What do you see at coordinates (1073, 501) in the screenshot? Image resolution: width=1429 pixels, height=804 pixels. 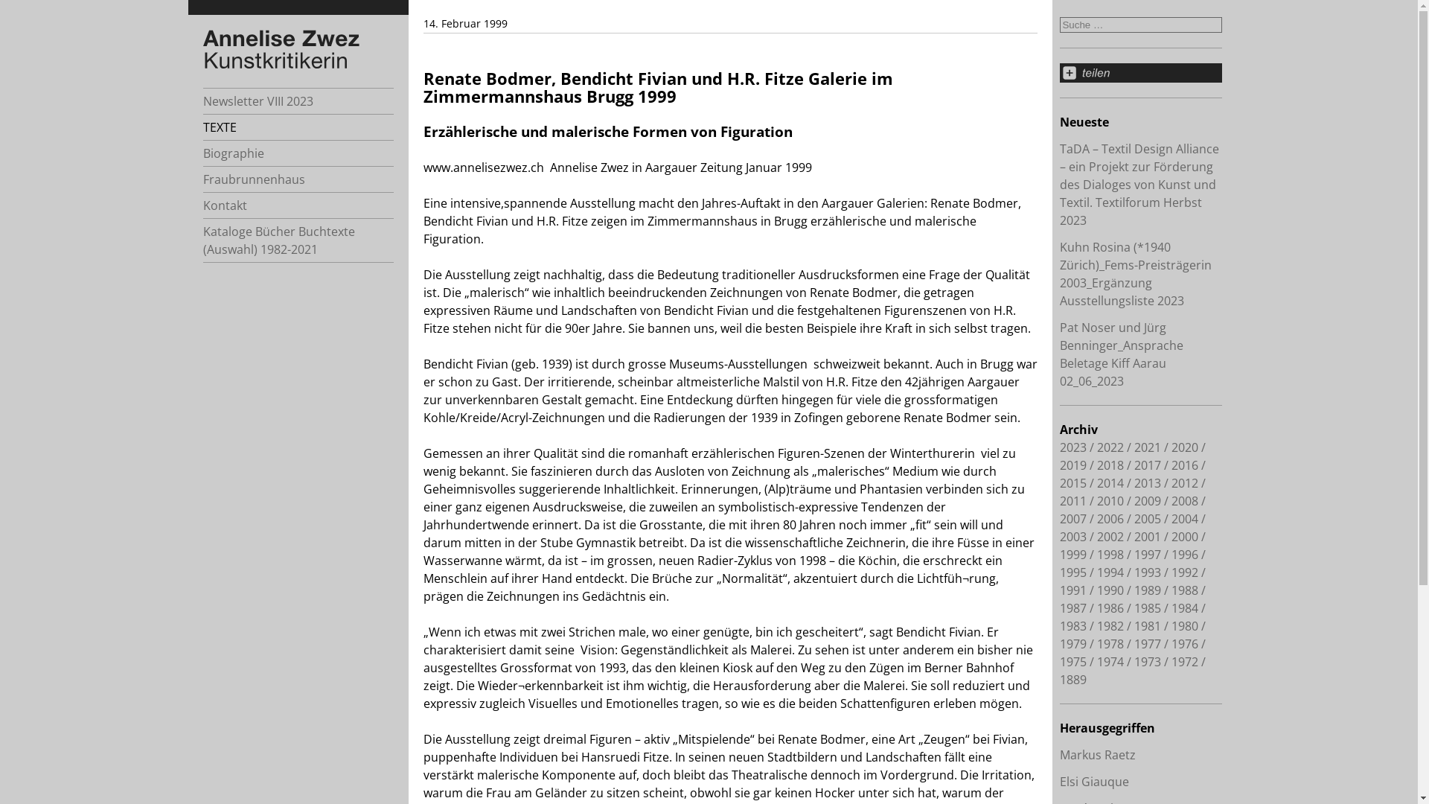 I see `2011` at bounding box center [1073, 501].